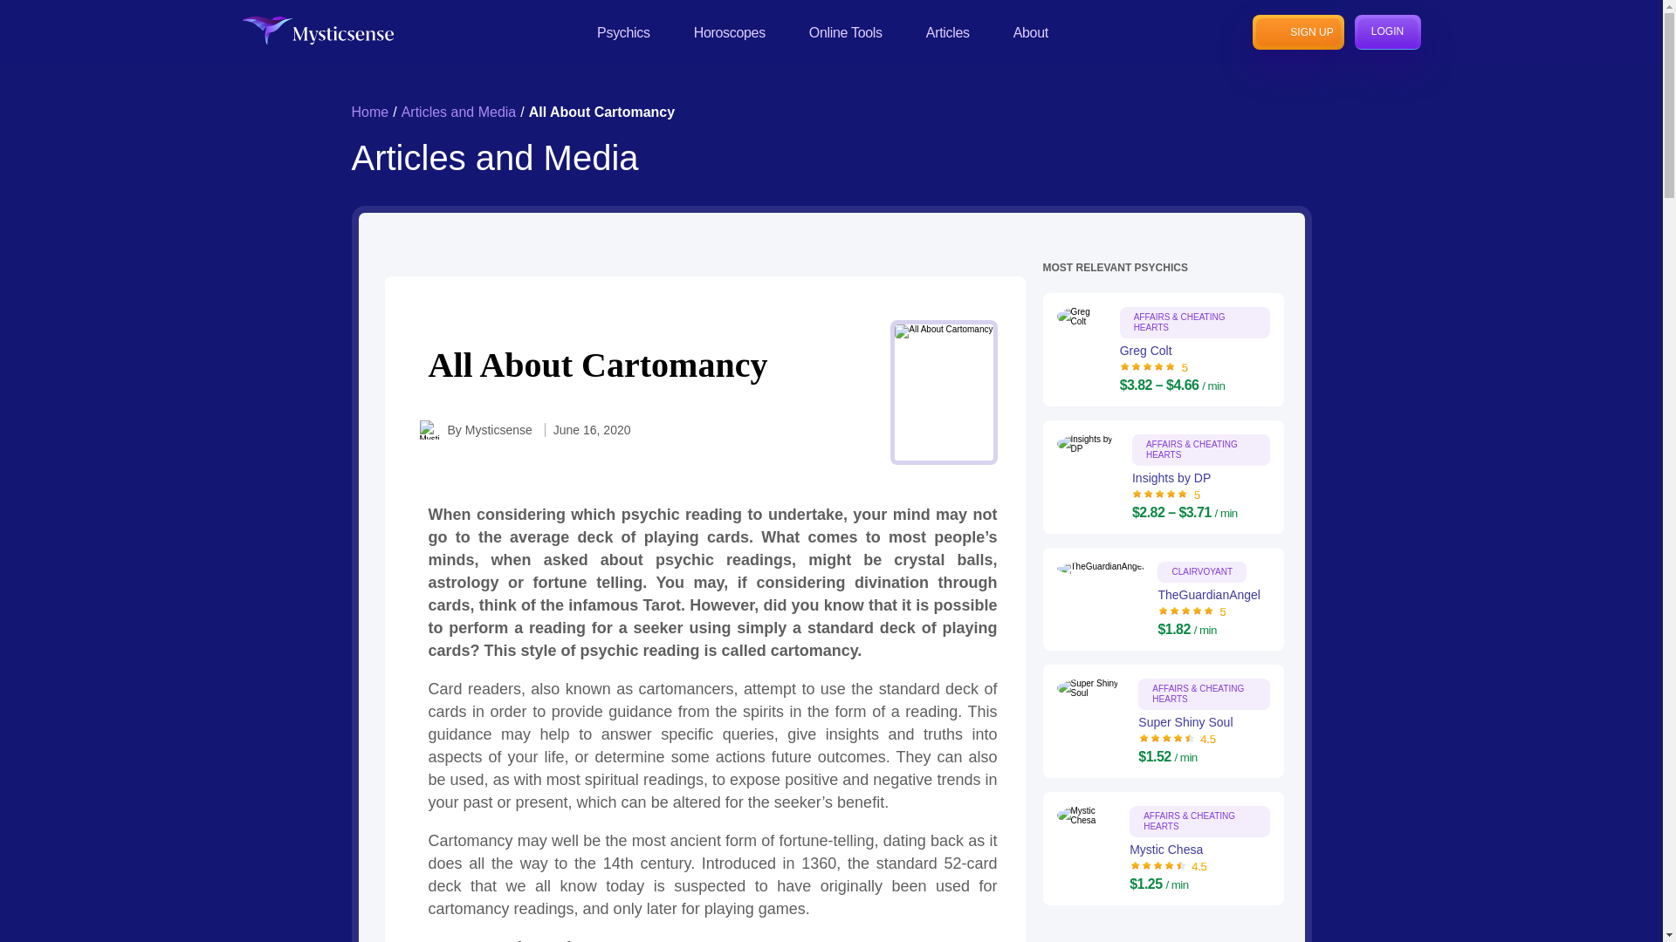 The width and height of the screenshot is (1676, 942). What do you see at coordinates (846, 31) in the screenshot?
I see `Online Tools` at bounding box center [846, 31].